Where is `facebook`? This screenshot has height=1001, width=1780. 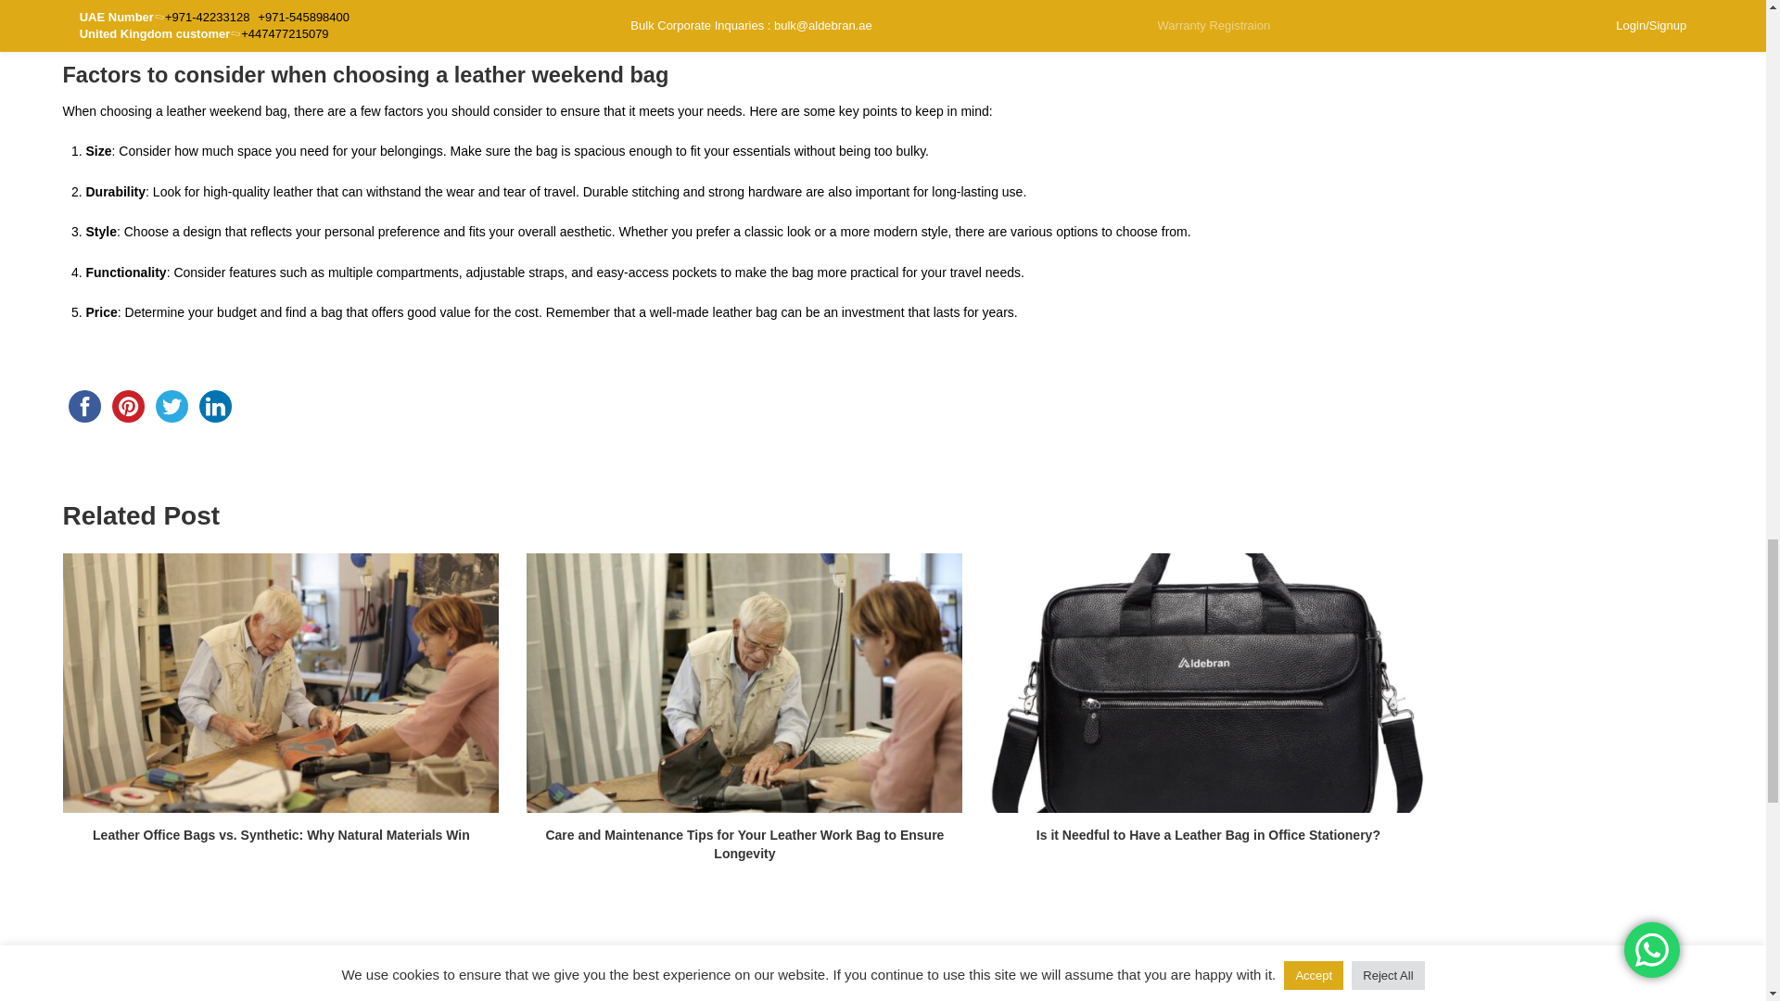 facebook is located at coordinates (84, 406).